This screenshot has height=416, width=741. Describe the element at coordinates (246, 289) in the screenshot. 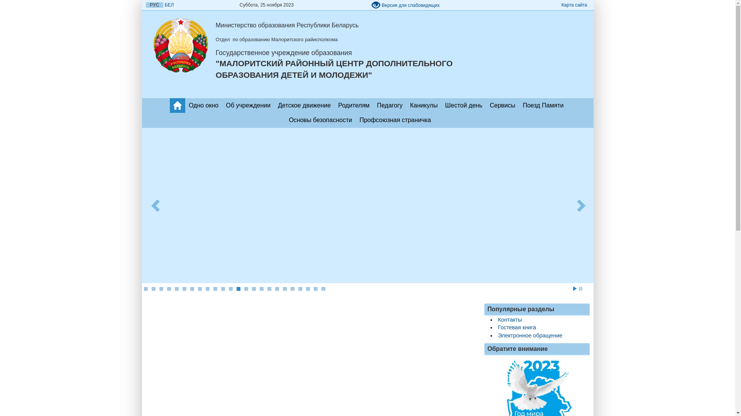

I see `14` at that location.